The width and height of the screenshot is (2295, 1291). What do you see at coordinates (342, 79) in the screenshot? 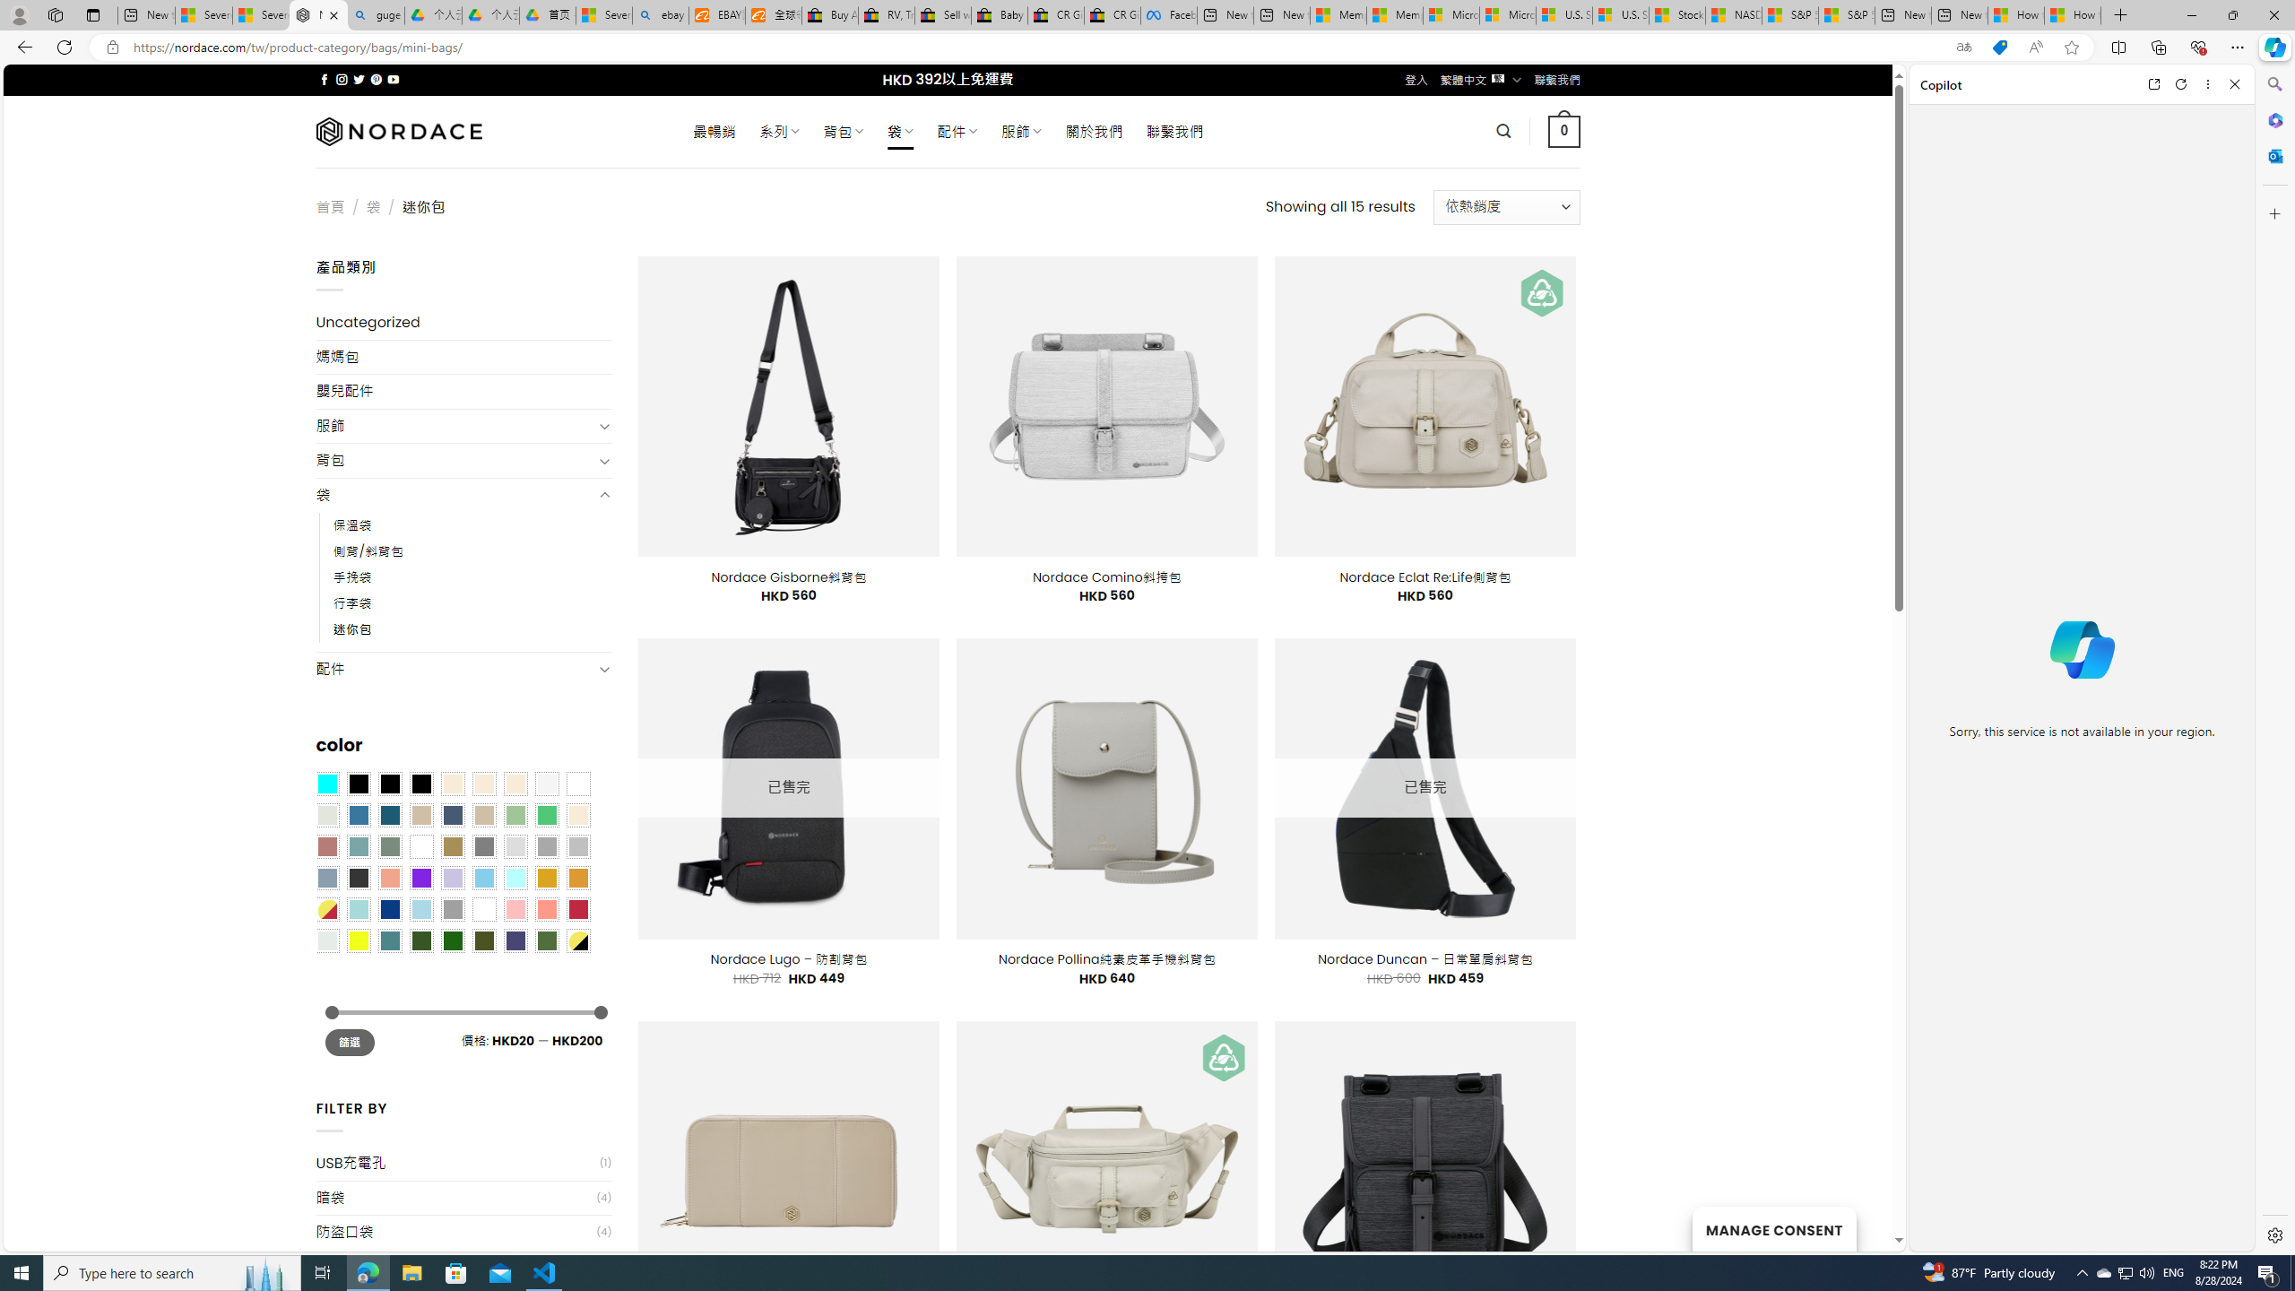
I see `Follow on Instagram` at bounding box center [342, 79].